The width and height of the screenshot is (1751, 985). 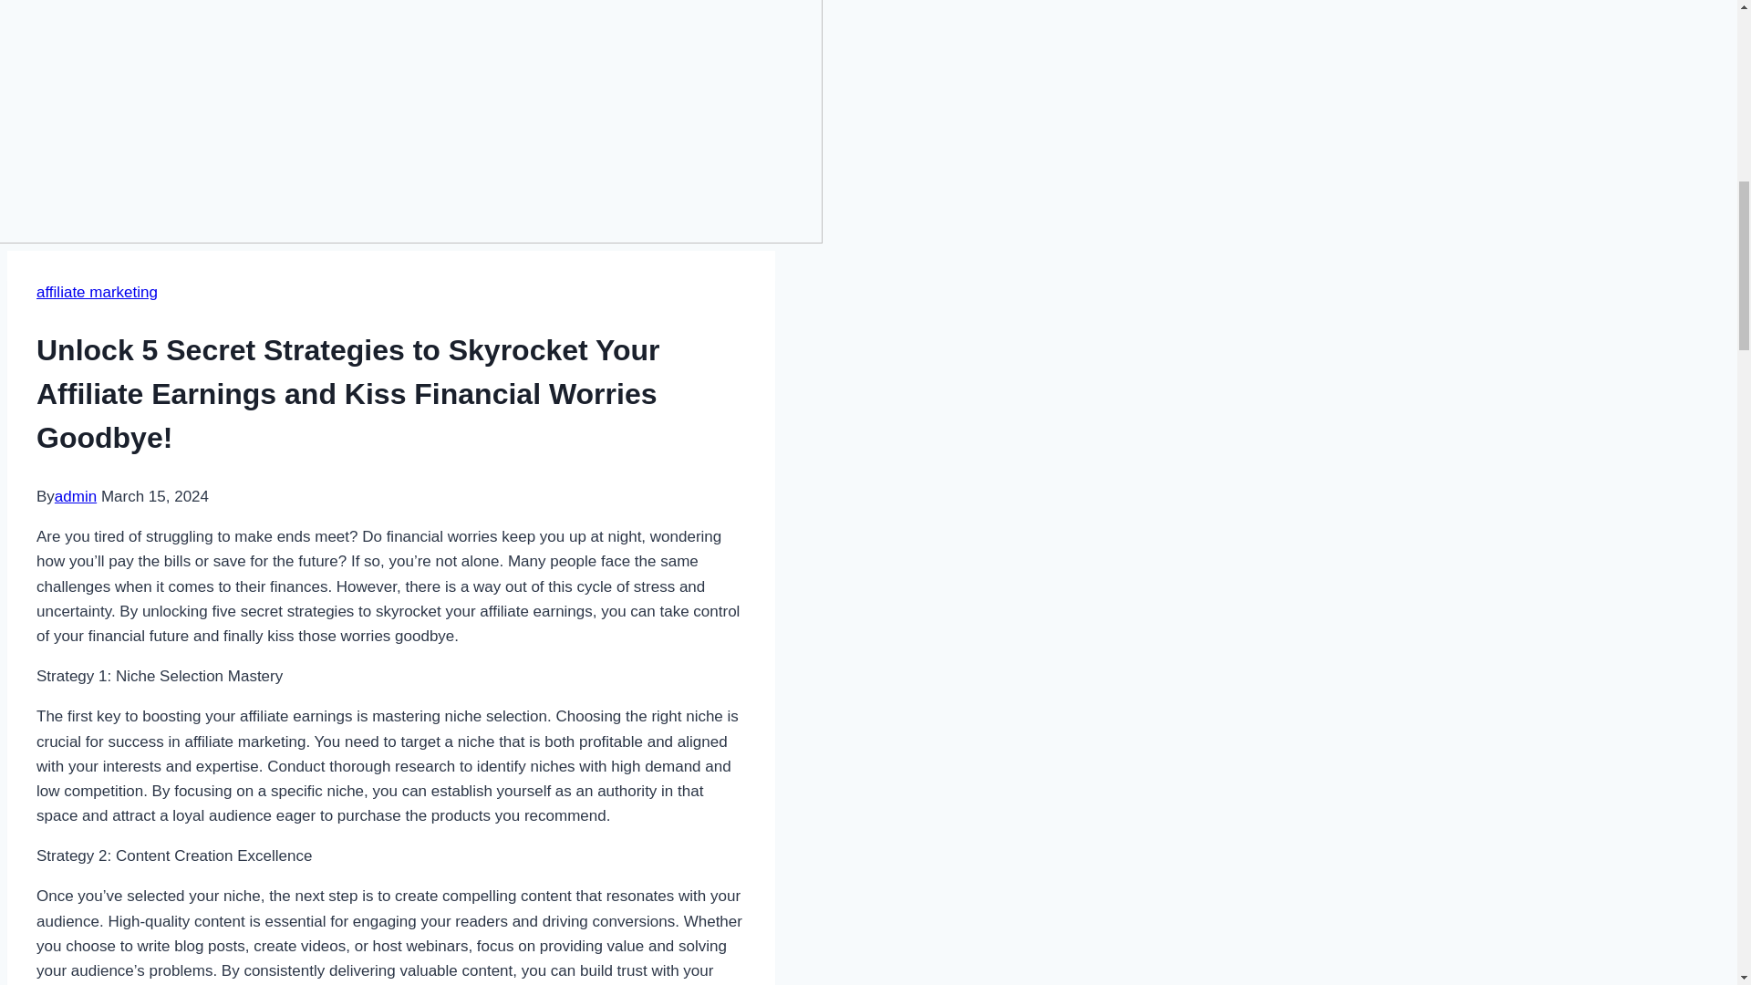 I want to click on affiliate marketing, so click(x=97, y=292).